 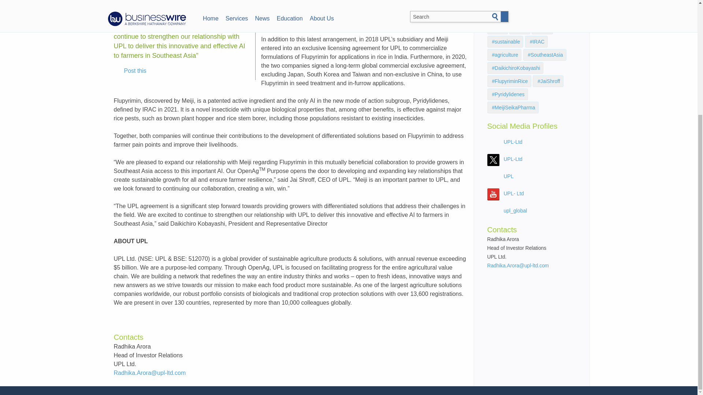 I want to click on UPL-Ltd, so click(x=513, y=159).